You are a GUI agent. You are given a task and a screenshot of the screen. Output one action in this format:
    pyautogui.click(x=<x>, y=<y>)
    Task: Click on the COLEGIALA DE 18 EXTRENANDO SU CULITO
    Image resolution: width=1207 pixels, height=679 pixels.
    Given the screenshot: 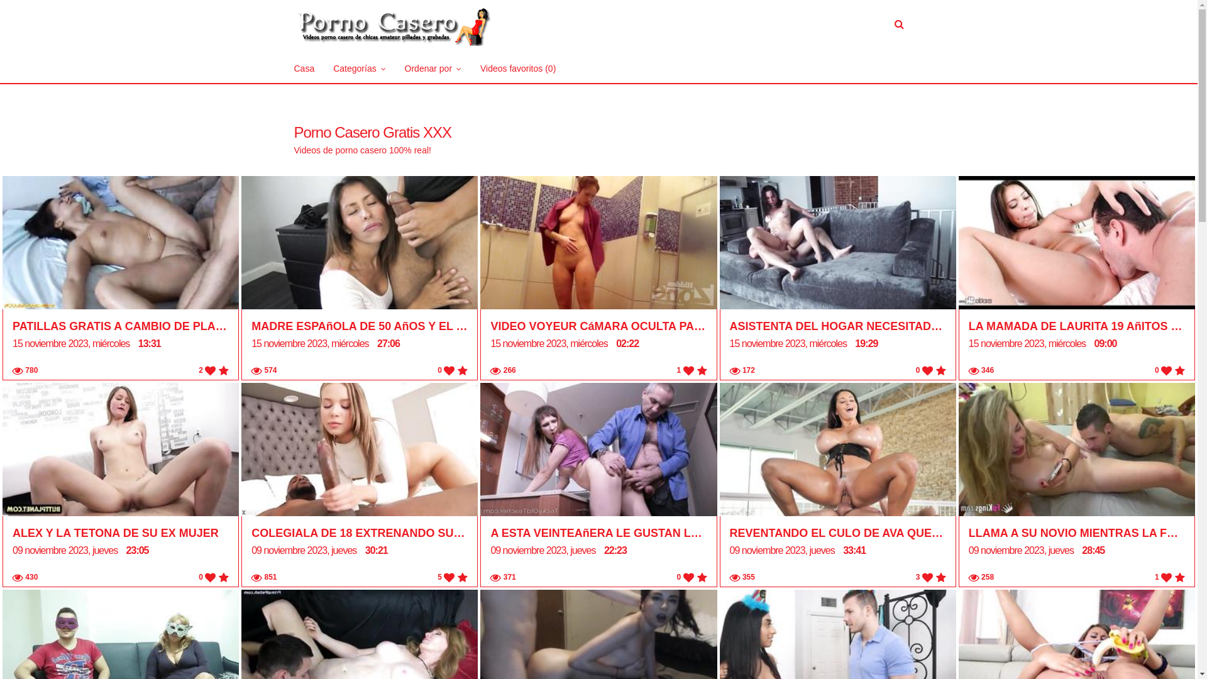 What is the action you would take?
    pyautogui.click(x=360, y=533)
    